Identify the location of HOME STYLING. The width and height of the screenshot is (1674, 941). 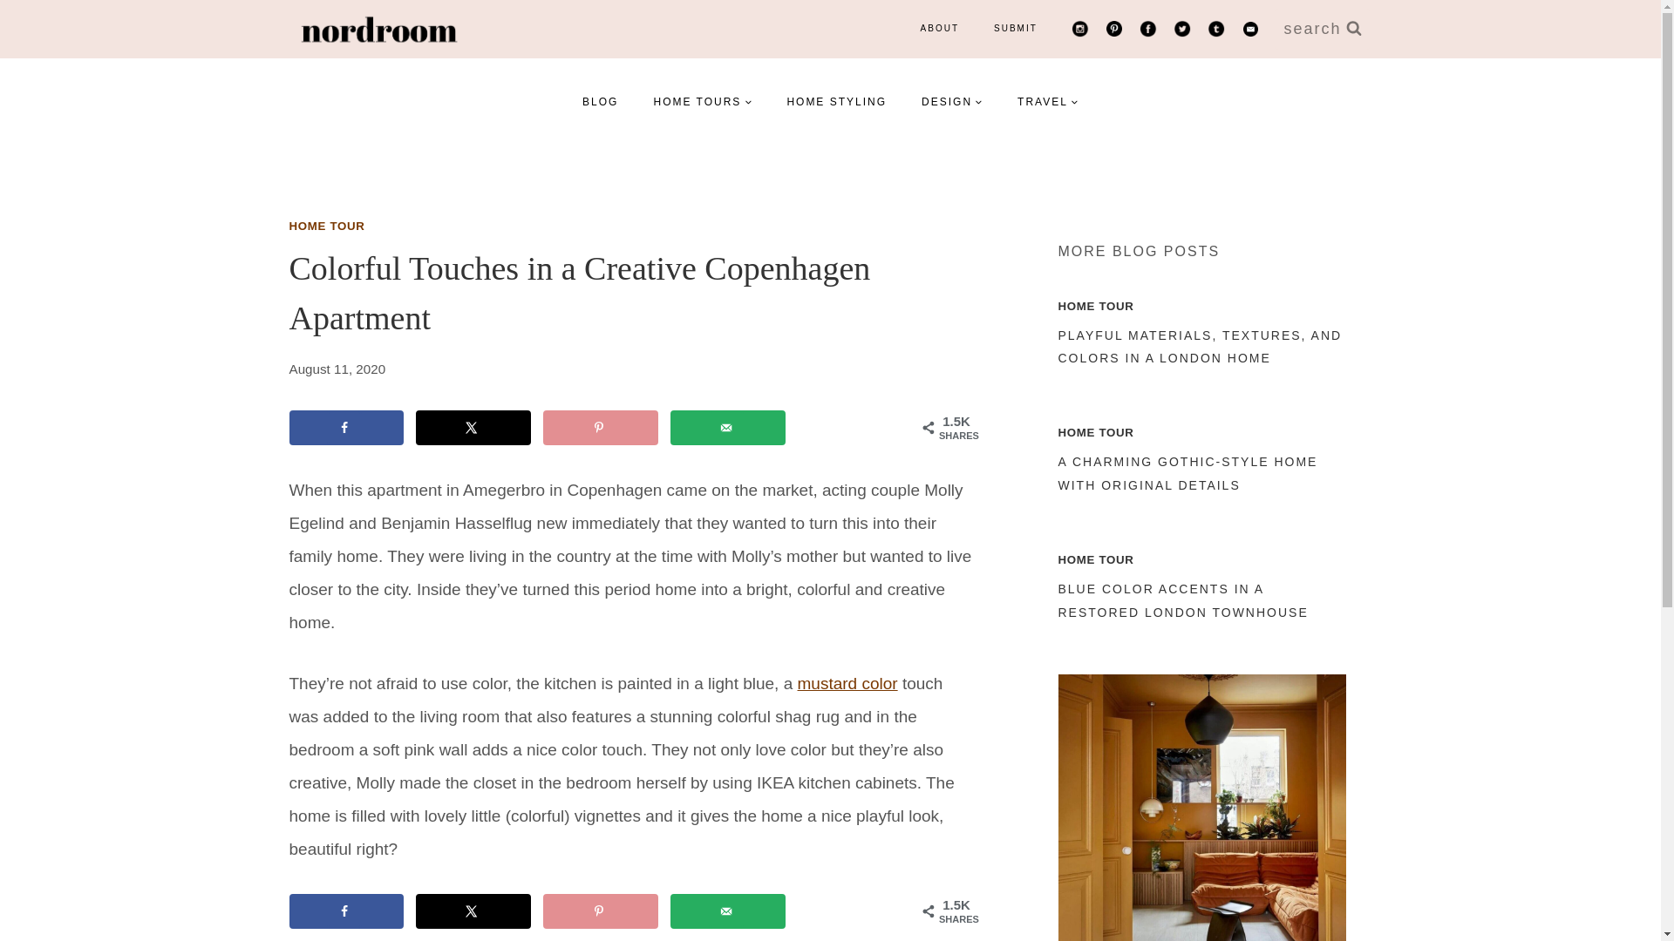
(835, 101).